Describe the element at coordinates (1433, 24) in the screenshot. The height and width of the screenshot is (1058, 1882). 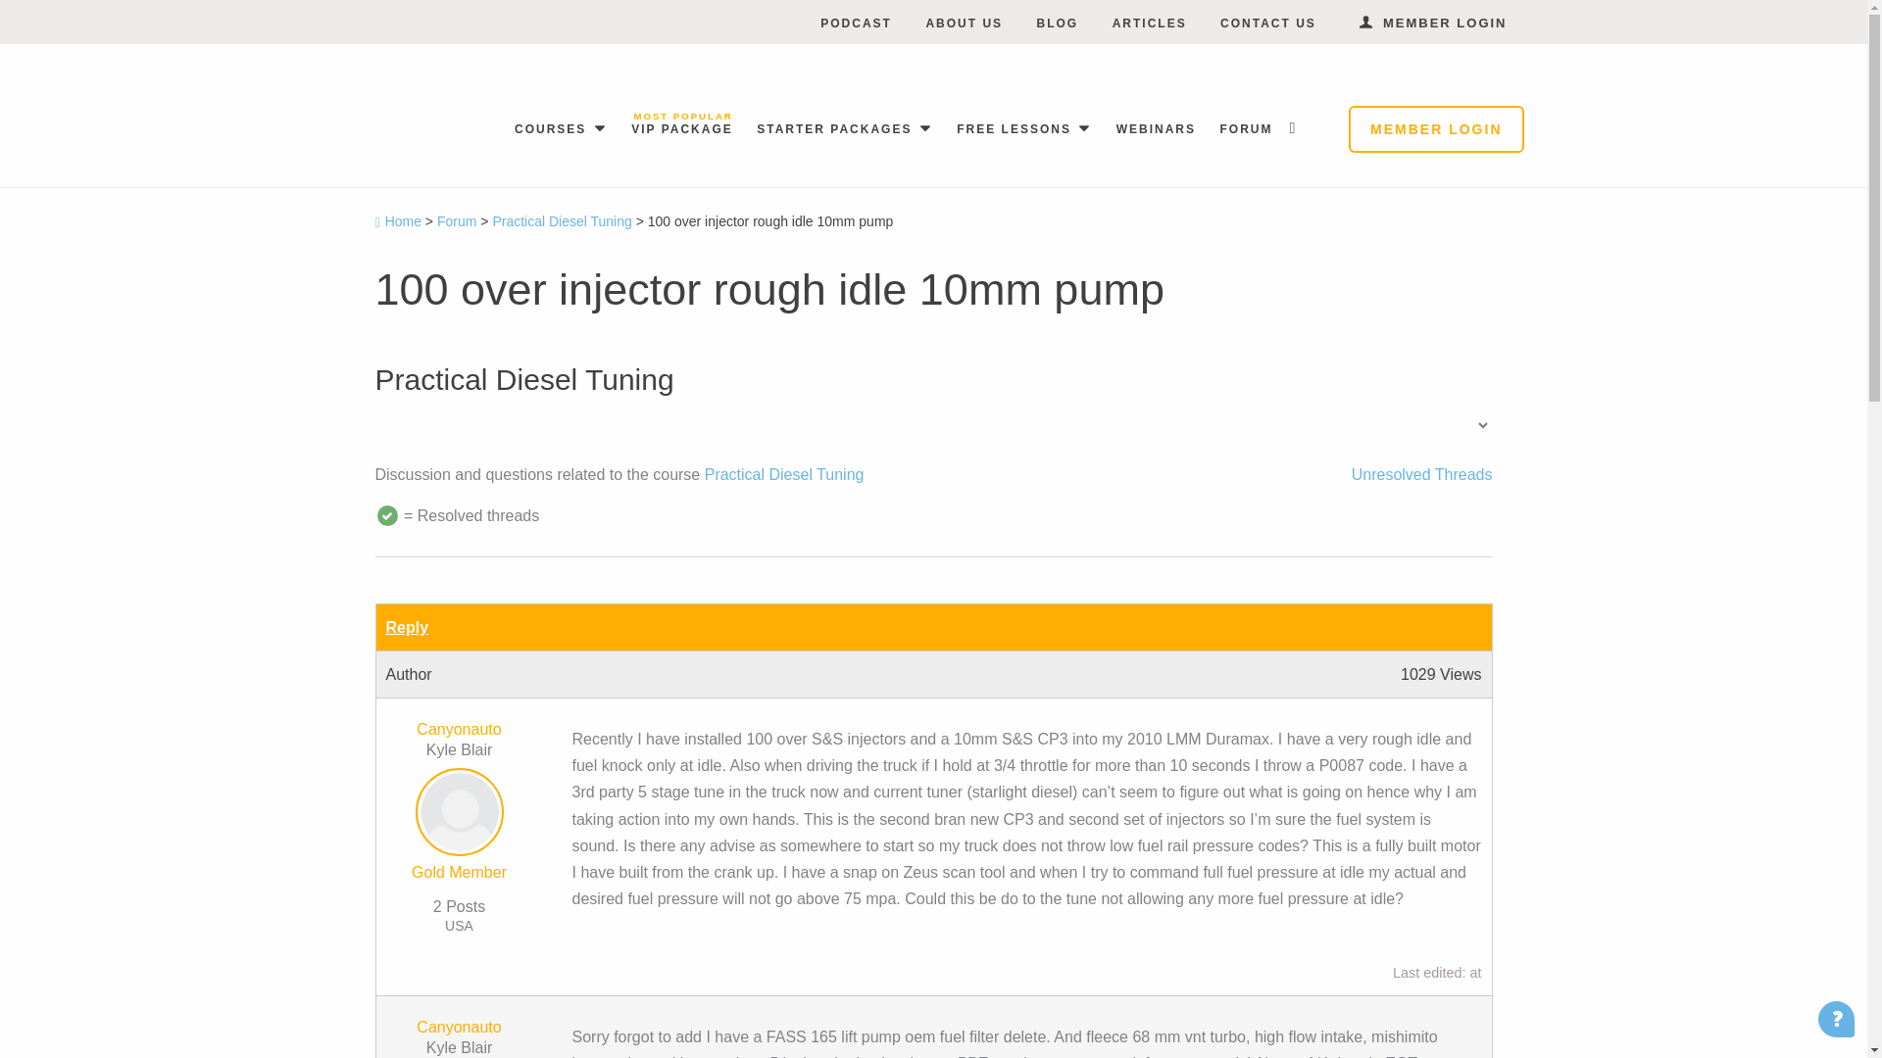
I see `MEMBER LOGIN` at that location.